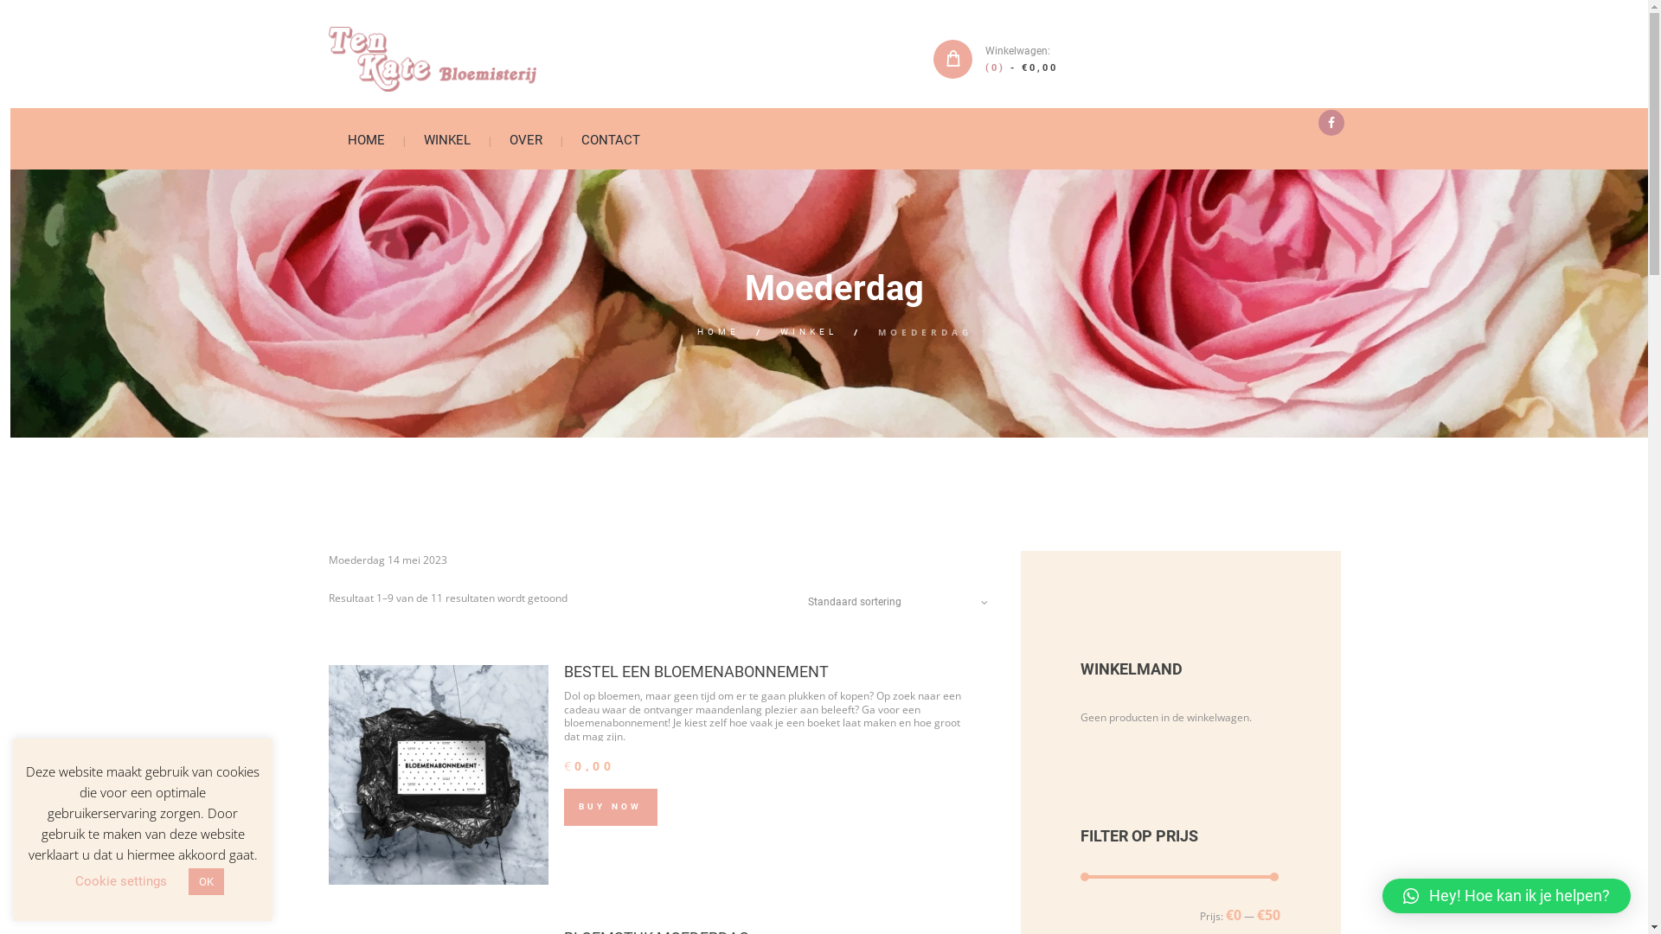 Image resolution: width=1661 pixels, height=934 pixels. I want to click on HOME, so click(367, 138).